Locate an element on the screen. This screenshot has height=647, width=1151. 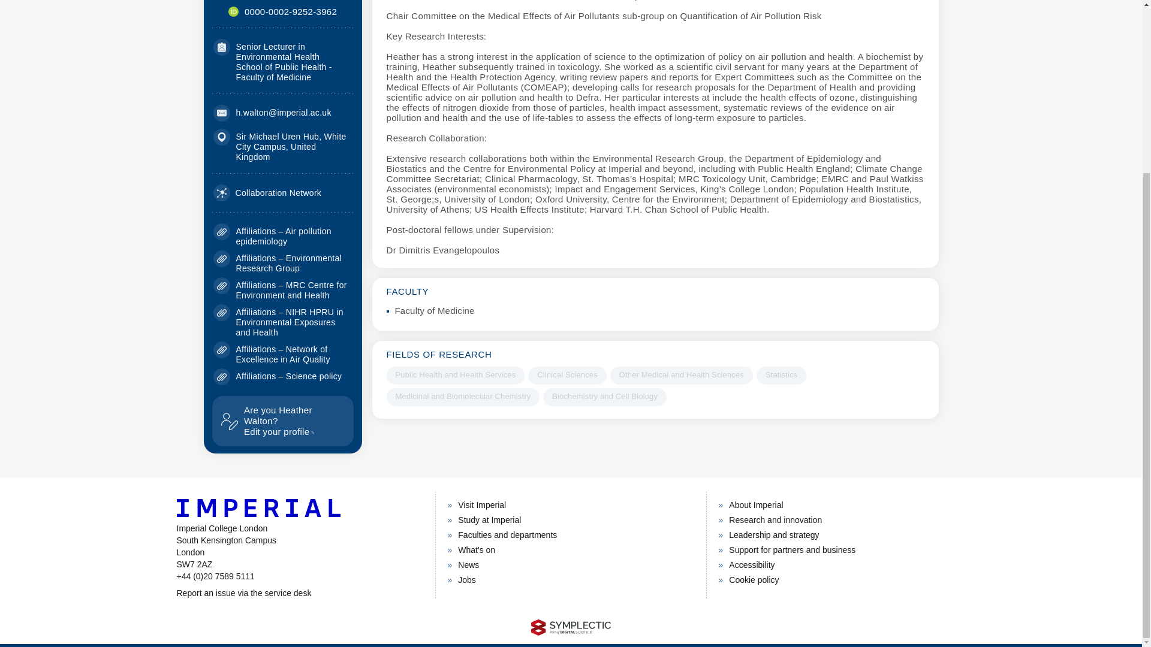
Clinical Sciences is located at coordinates (567, 375).